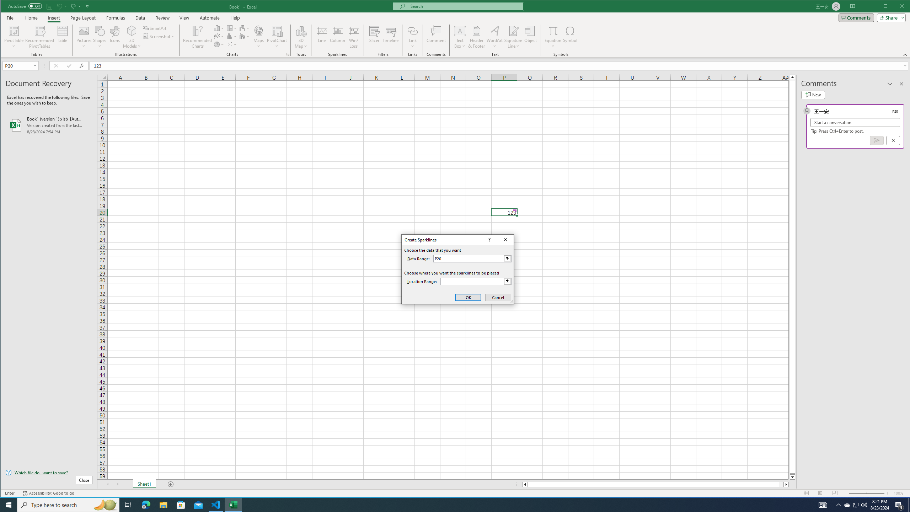 Image resolution: width=910 pixels, height=512 pixels. Describe the element at coordinates (498, 297) in the screenshot. I see `Cancel` at that location.